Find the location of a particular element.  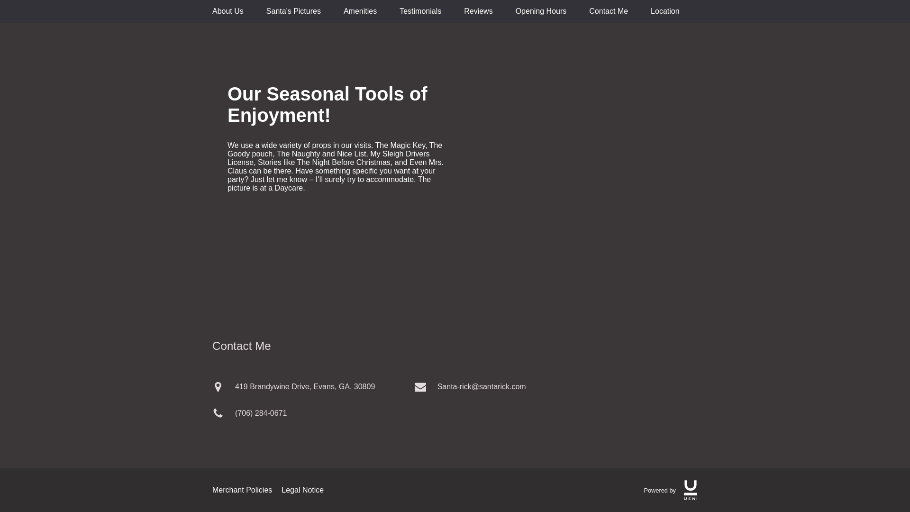

Merchant Policies is located at coordinates (242, 490).